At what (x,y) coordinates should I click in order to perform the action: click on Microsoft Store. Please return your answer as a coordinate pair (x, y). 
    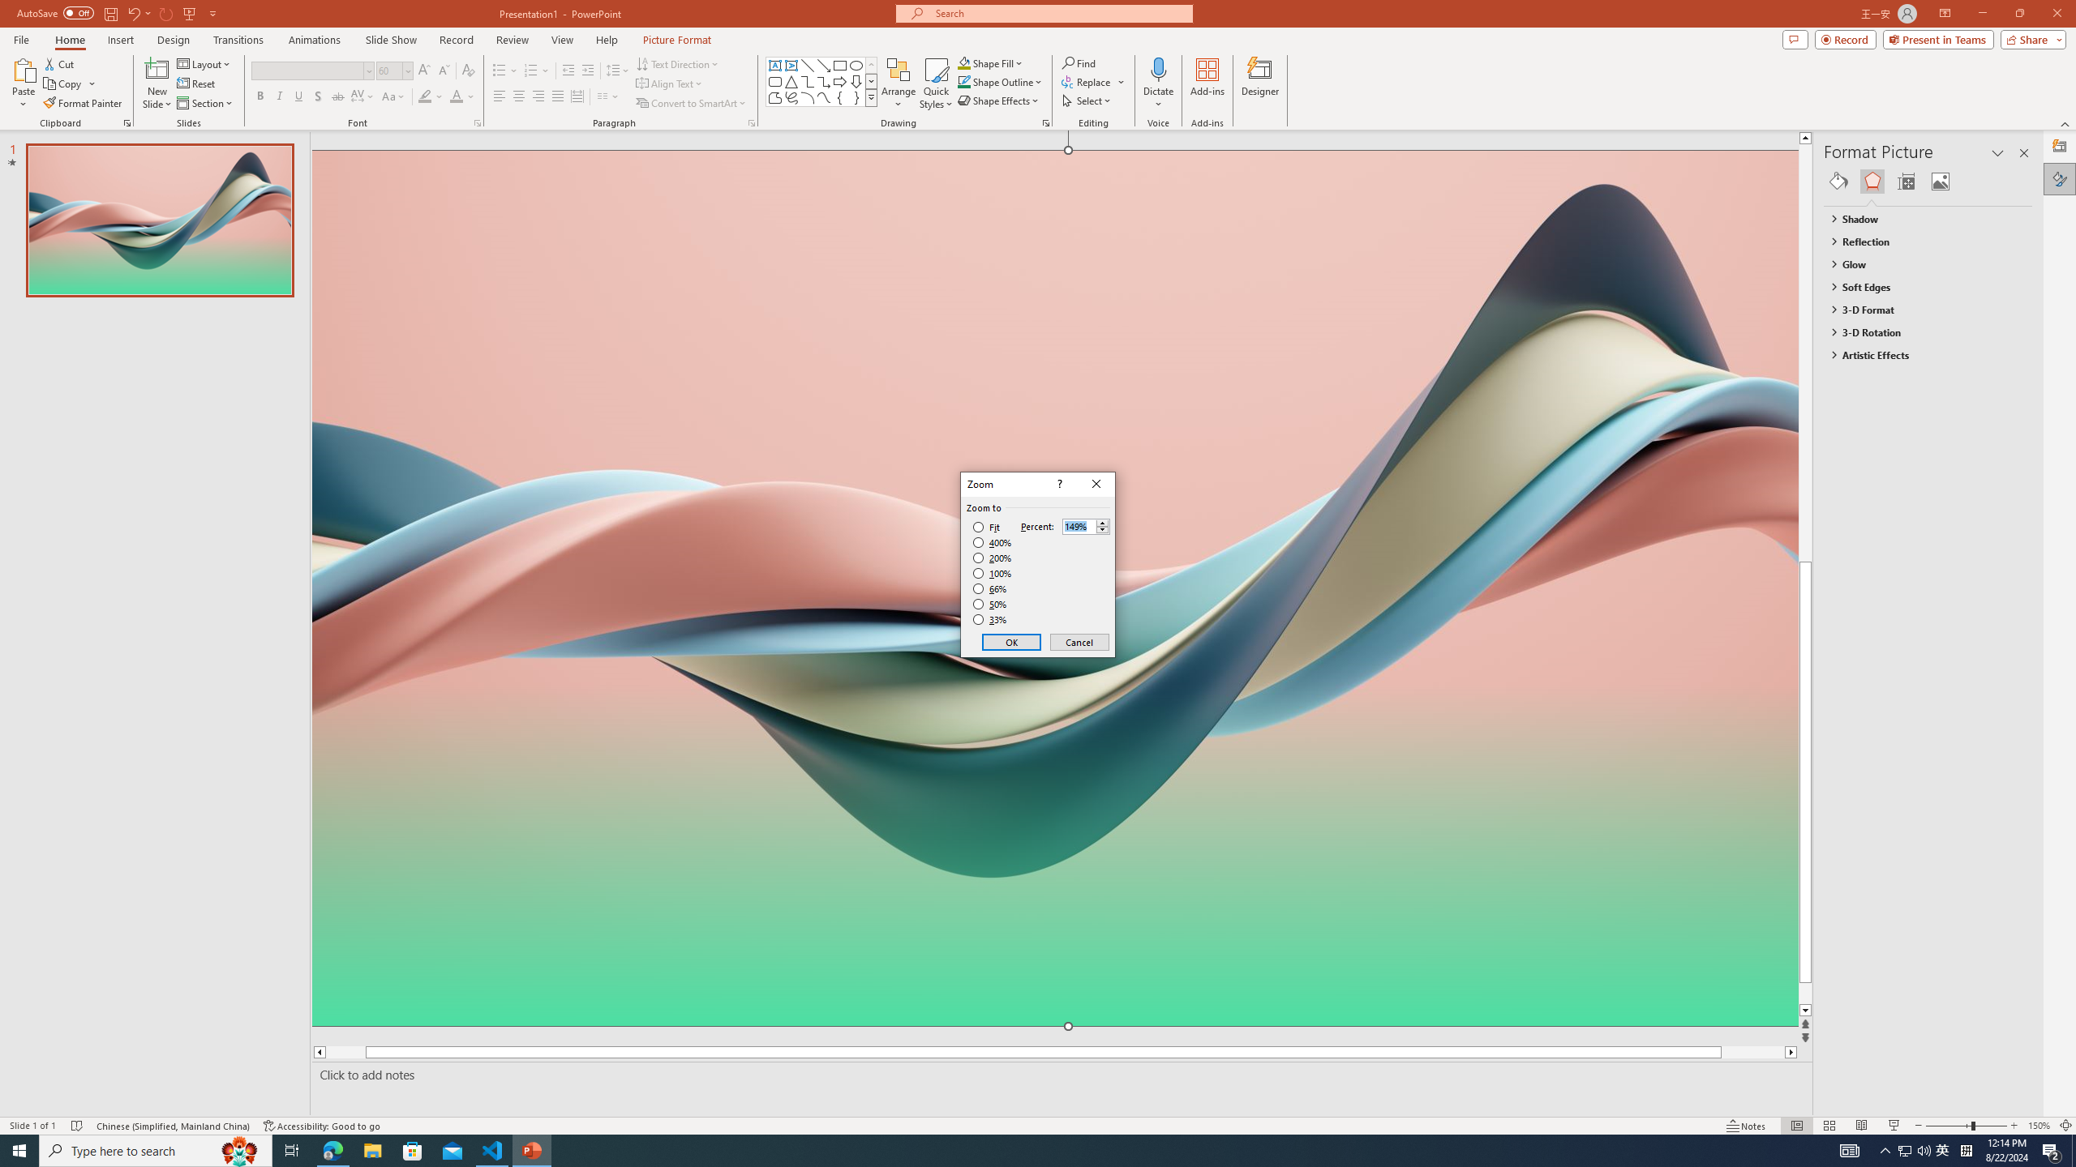
    Looking at the image, I should click on (413, 1151).